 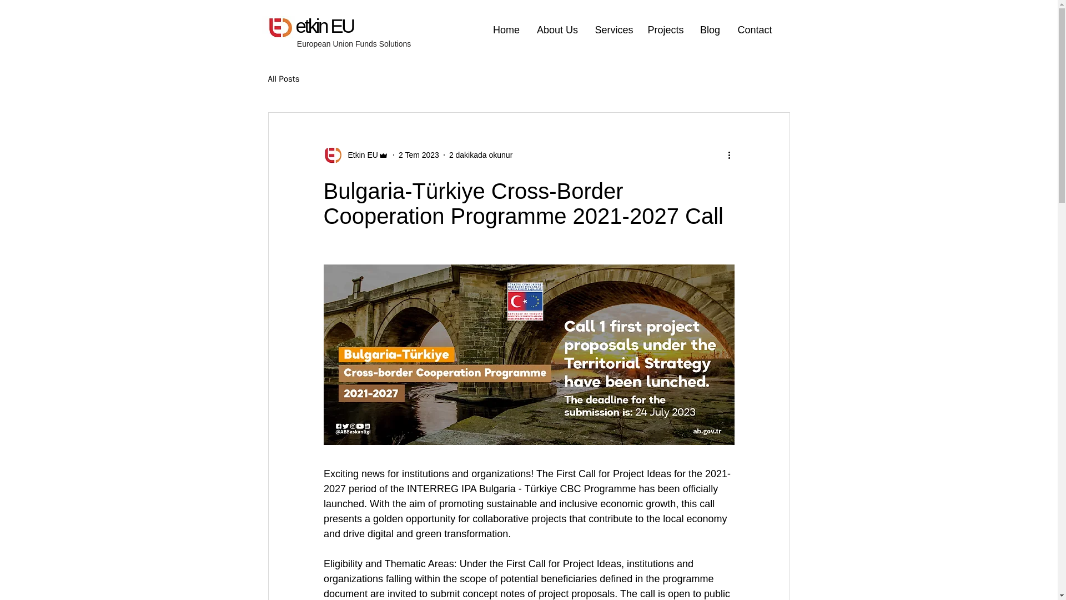 I want to click on Contact, so click(x=754, y=30).